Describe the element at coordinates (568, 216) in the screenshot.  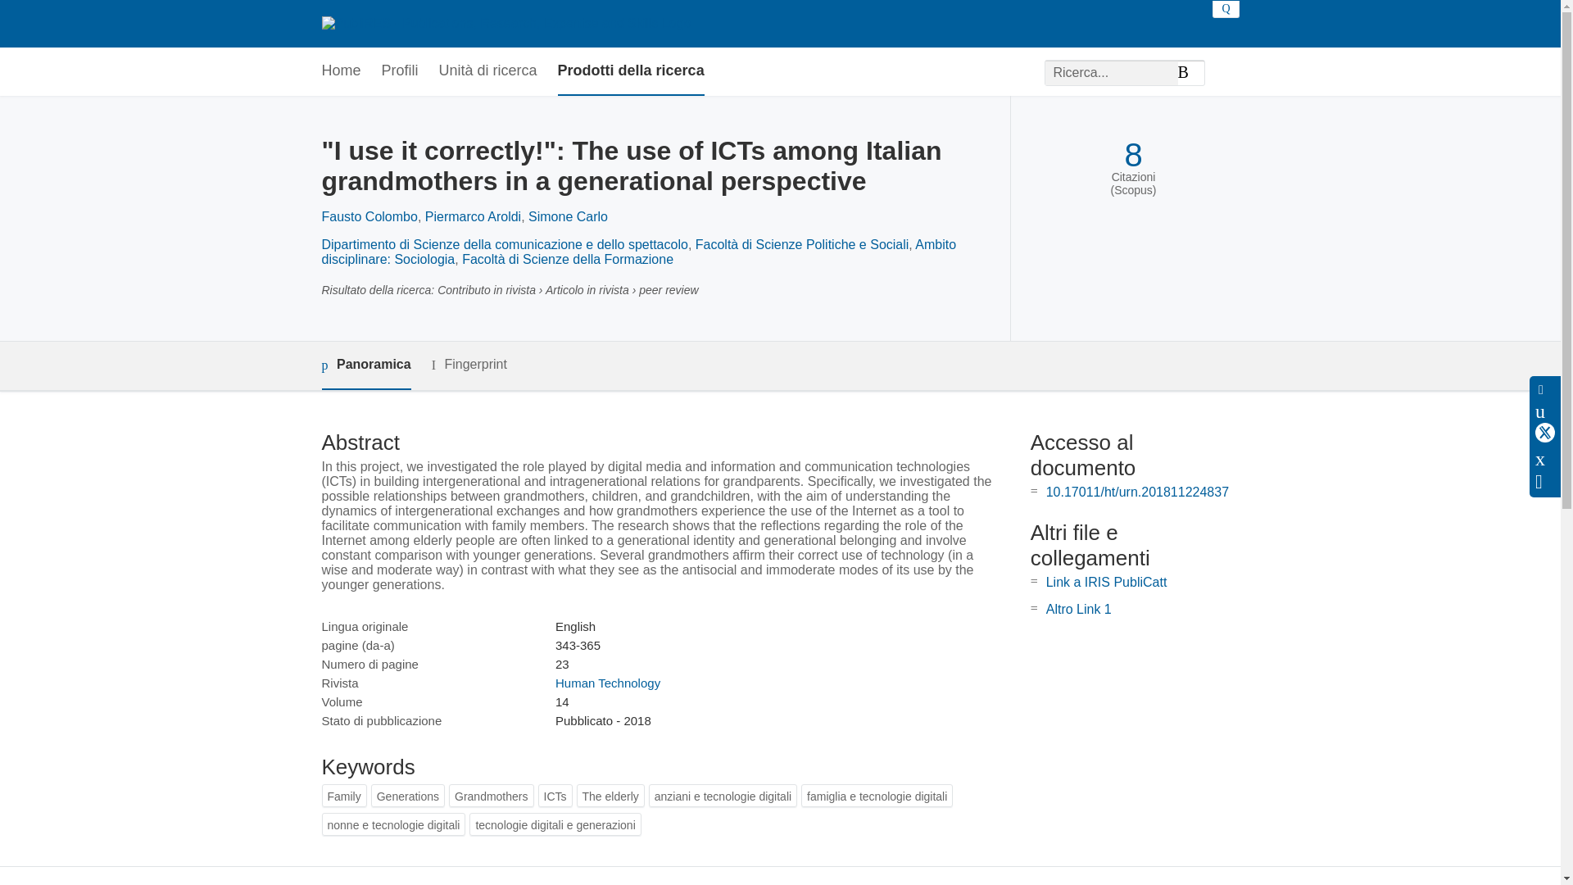
I see `Simone Carlo` at that location.